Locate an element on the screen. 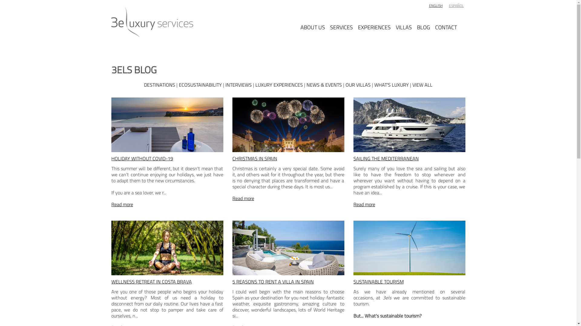 The height and width of the screenshot is (326, 581). CONTACT is located at coordinates (446, 22).